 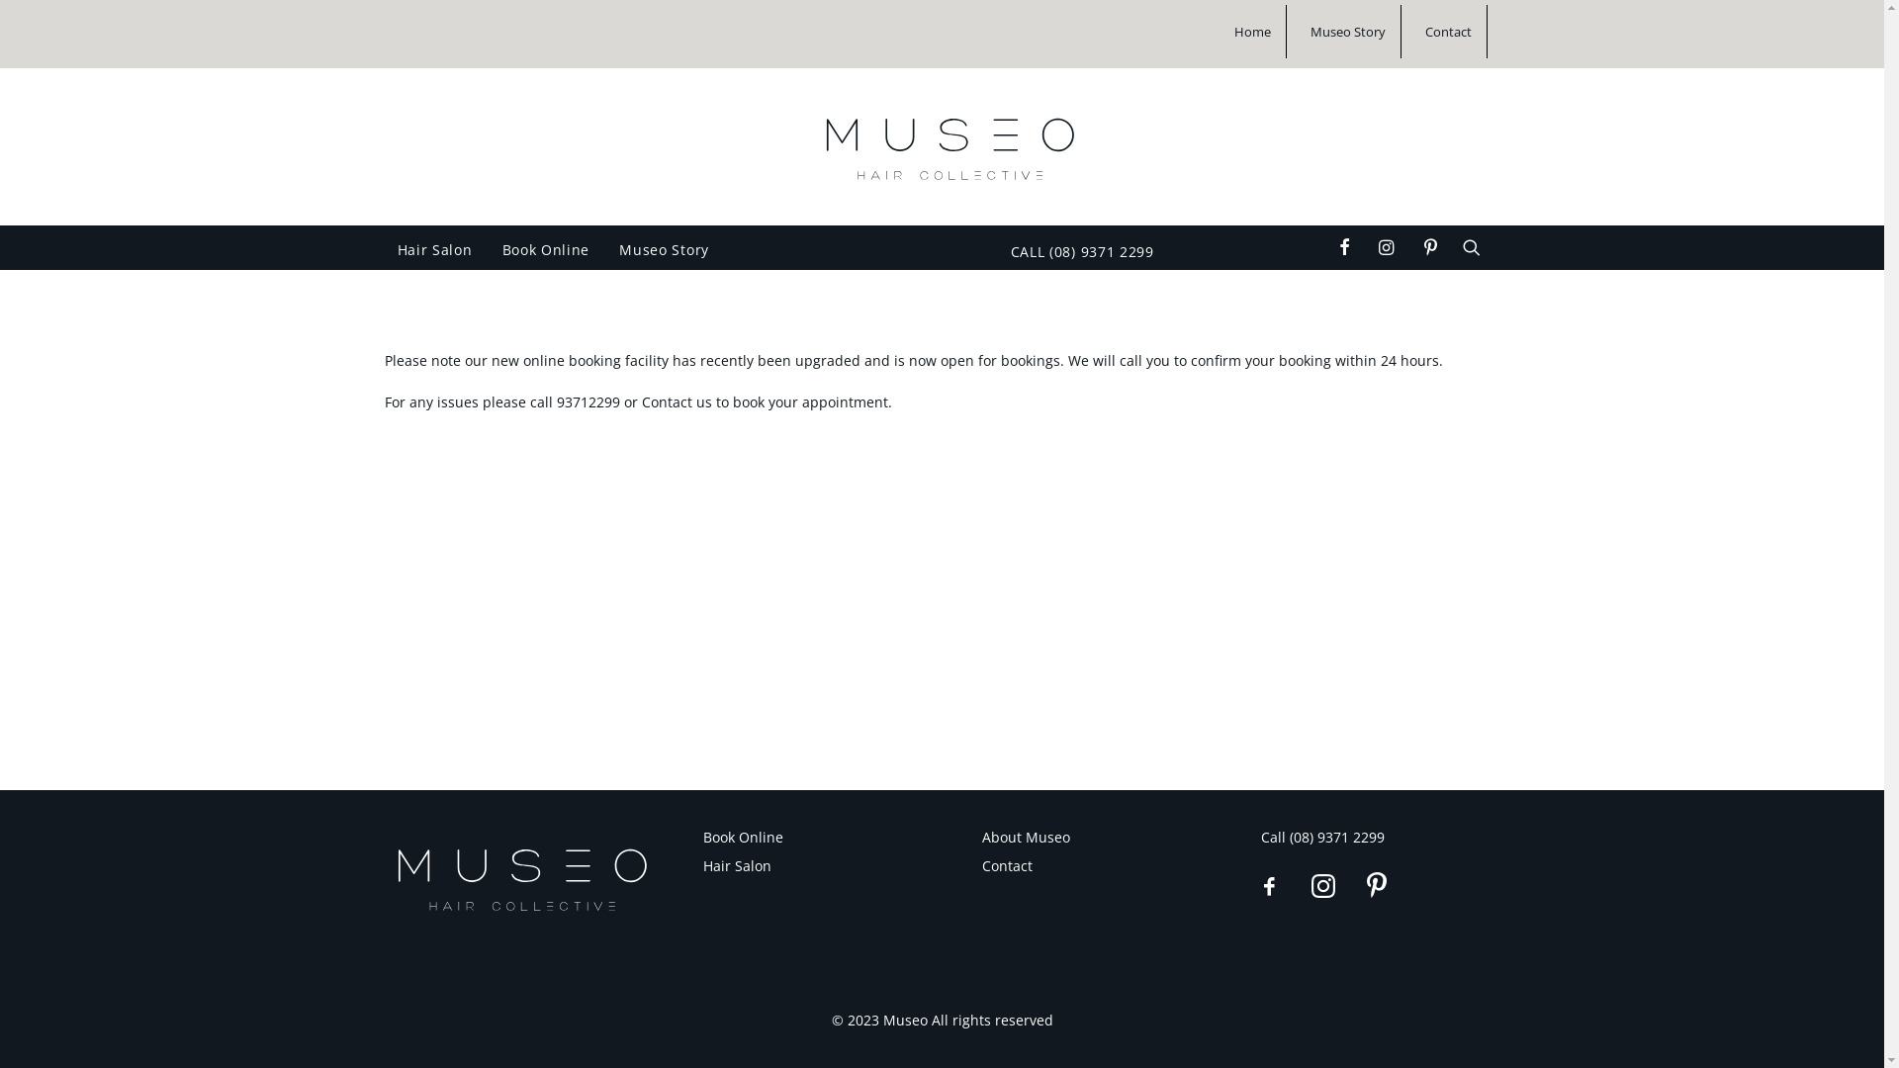 I want to click on Book Online, so click(x=545, y=250).